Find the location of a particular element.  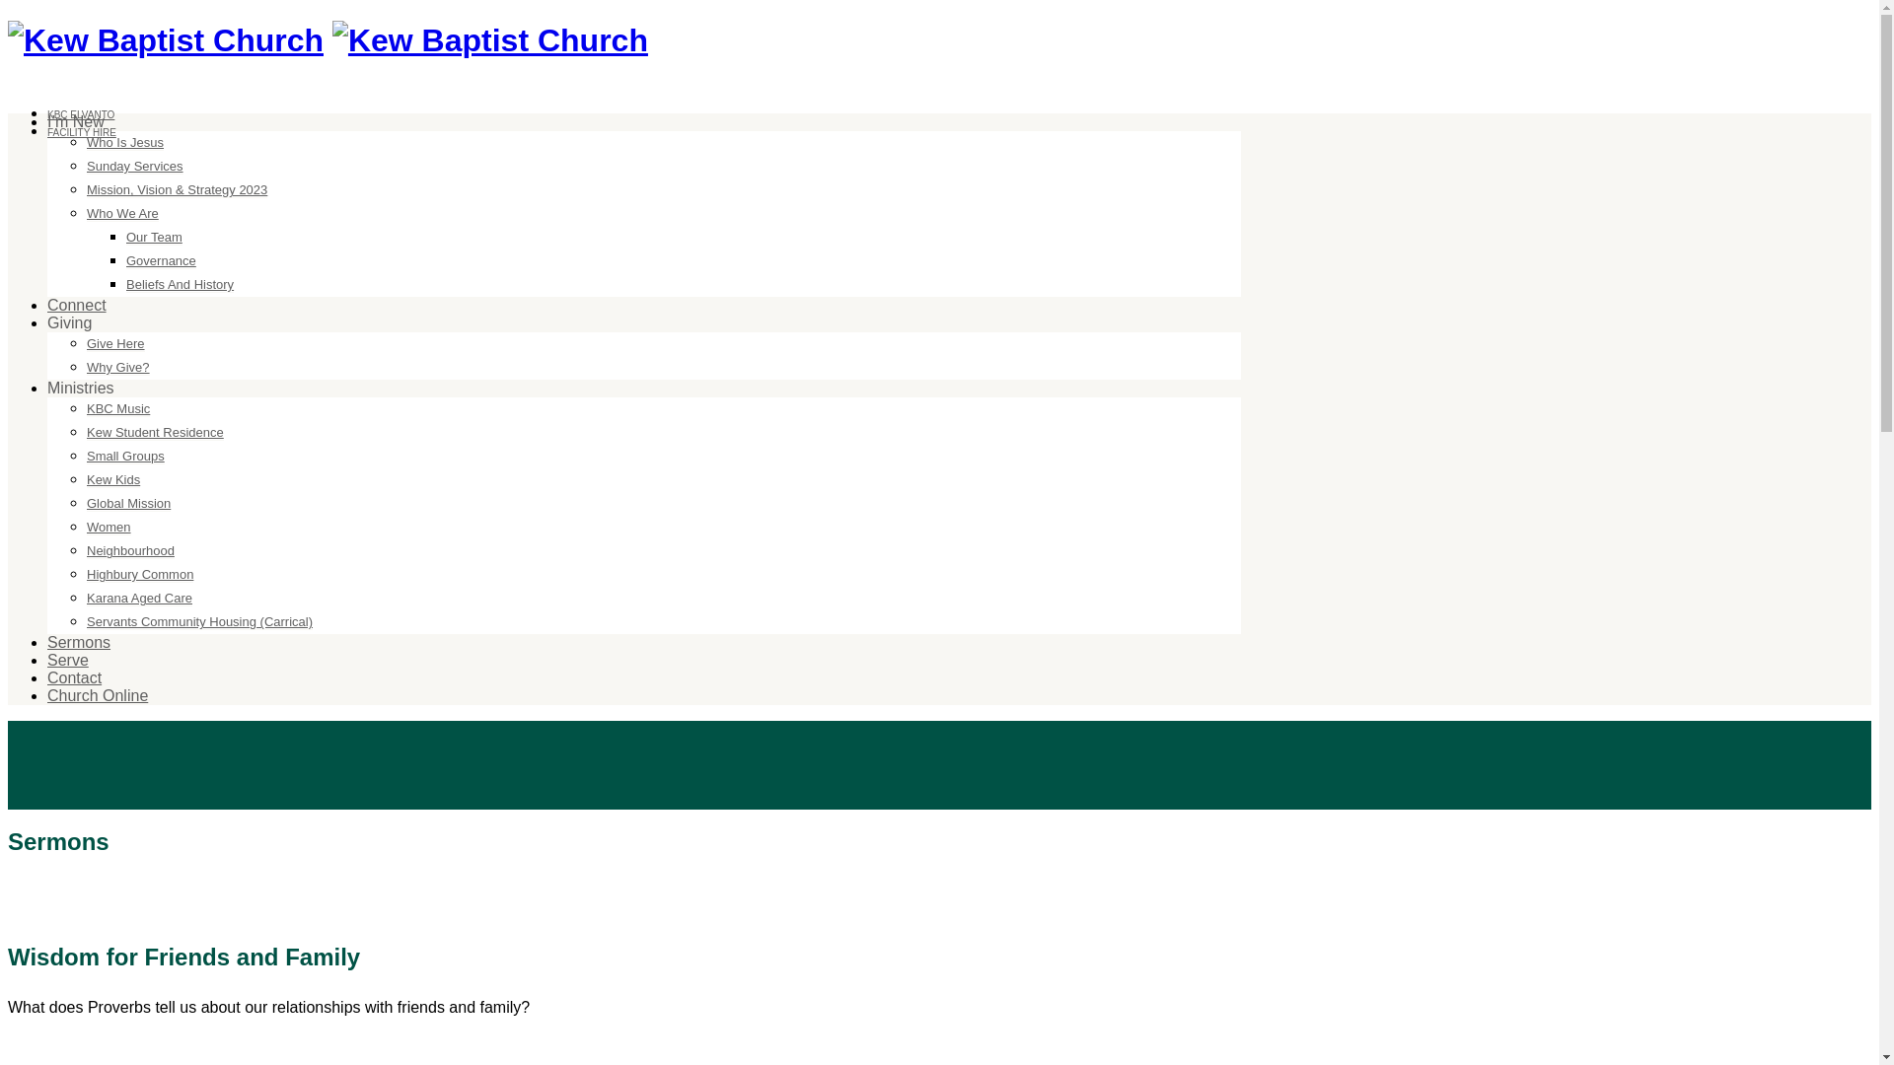

Mission, Vision & Strategy 2023 is located at coordinates (178, 190).